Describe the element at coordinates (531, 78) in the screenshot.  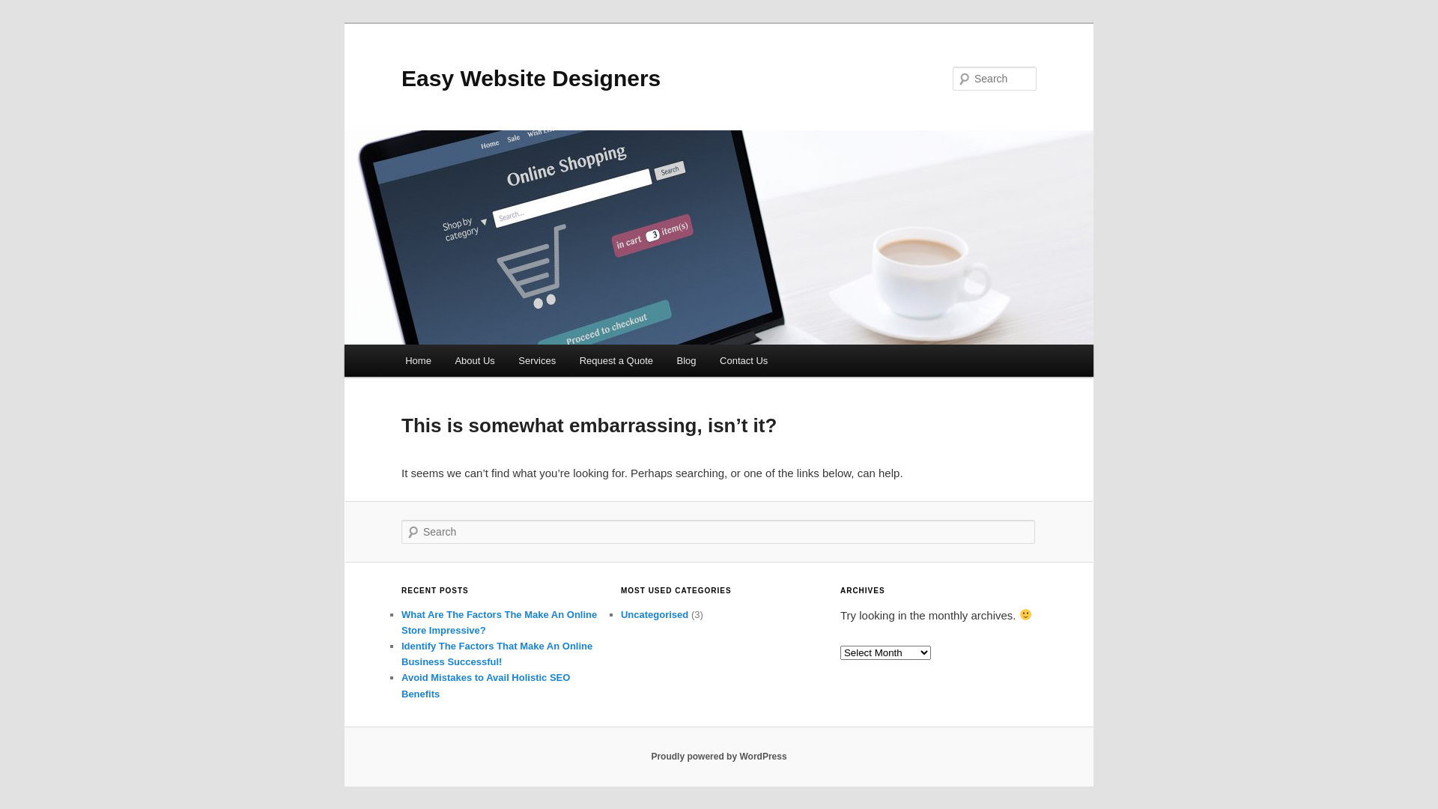
I see `Easy Website Designers` at that location.